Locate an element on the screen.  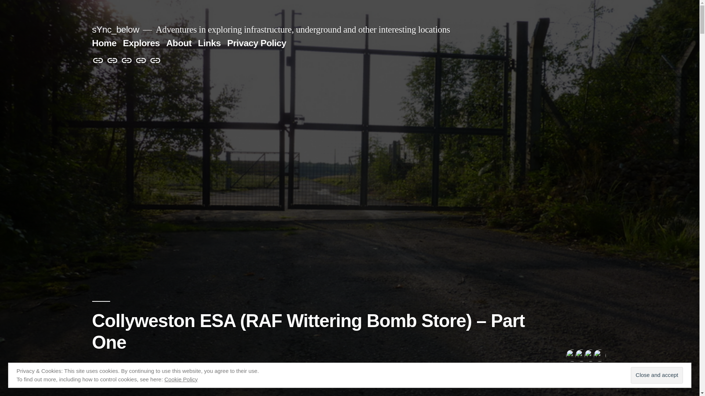
About is located at coordinates (126, 61).